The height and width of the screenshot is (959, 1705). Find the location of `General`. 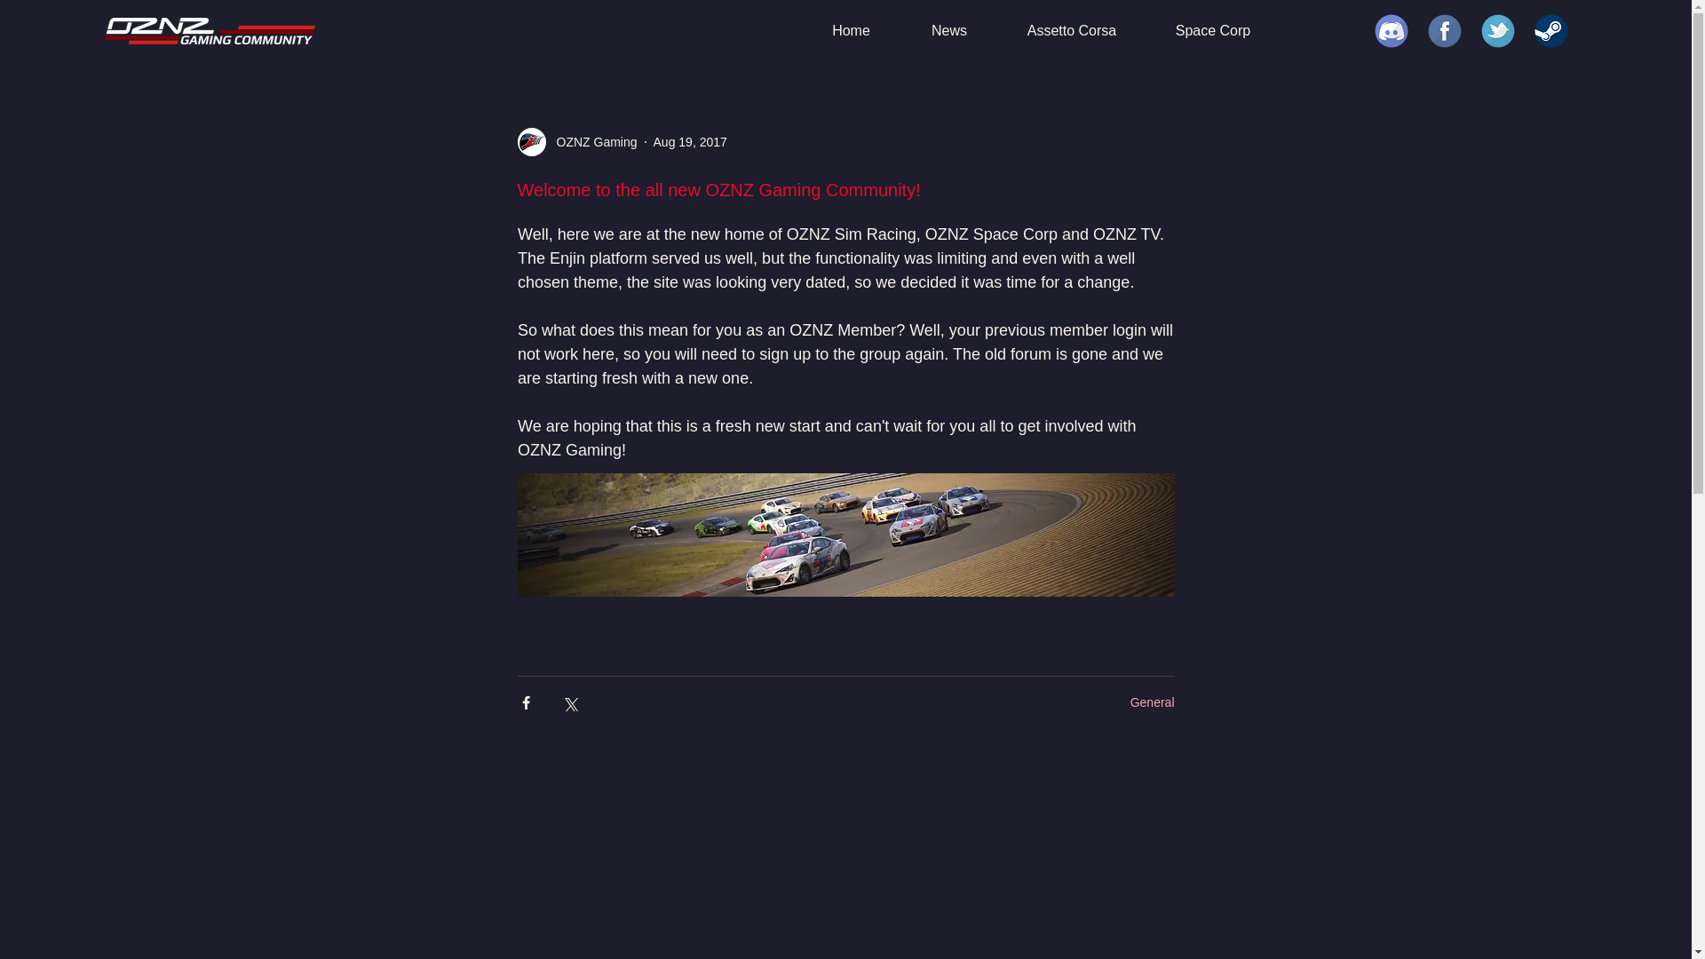

General is located at coordinates (1152, 702).